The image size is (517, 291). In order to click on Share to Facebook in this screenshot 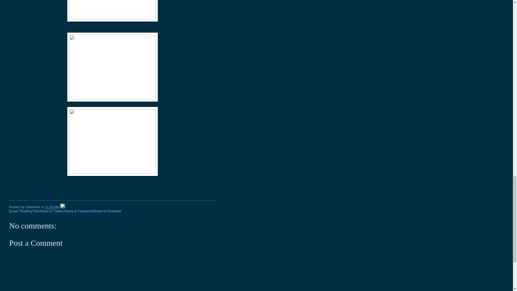, I will do `click(78, 211)`.